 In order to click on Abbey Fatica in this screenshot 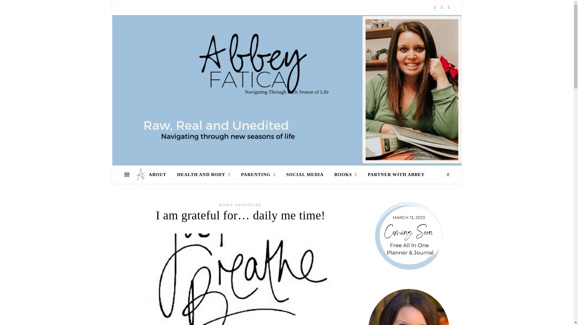, I will do `click(140, 175)`.